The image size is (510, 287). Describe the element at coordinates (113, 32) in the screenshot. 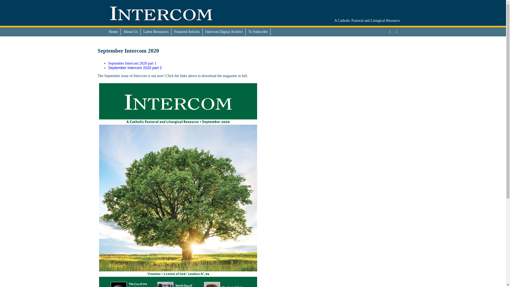

I see `Home` at that location.